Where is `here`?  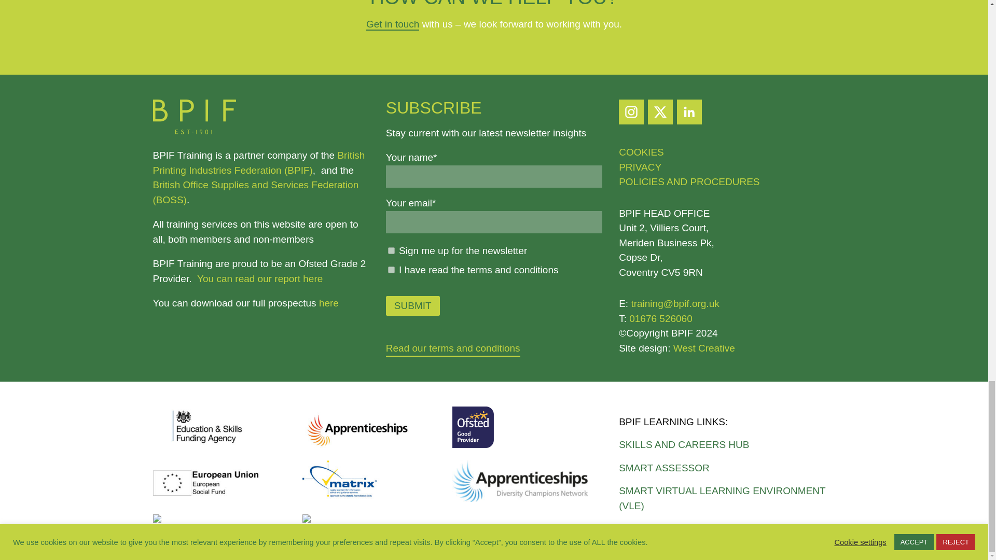
here is located at coordinates (328, 303).